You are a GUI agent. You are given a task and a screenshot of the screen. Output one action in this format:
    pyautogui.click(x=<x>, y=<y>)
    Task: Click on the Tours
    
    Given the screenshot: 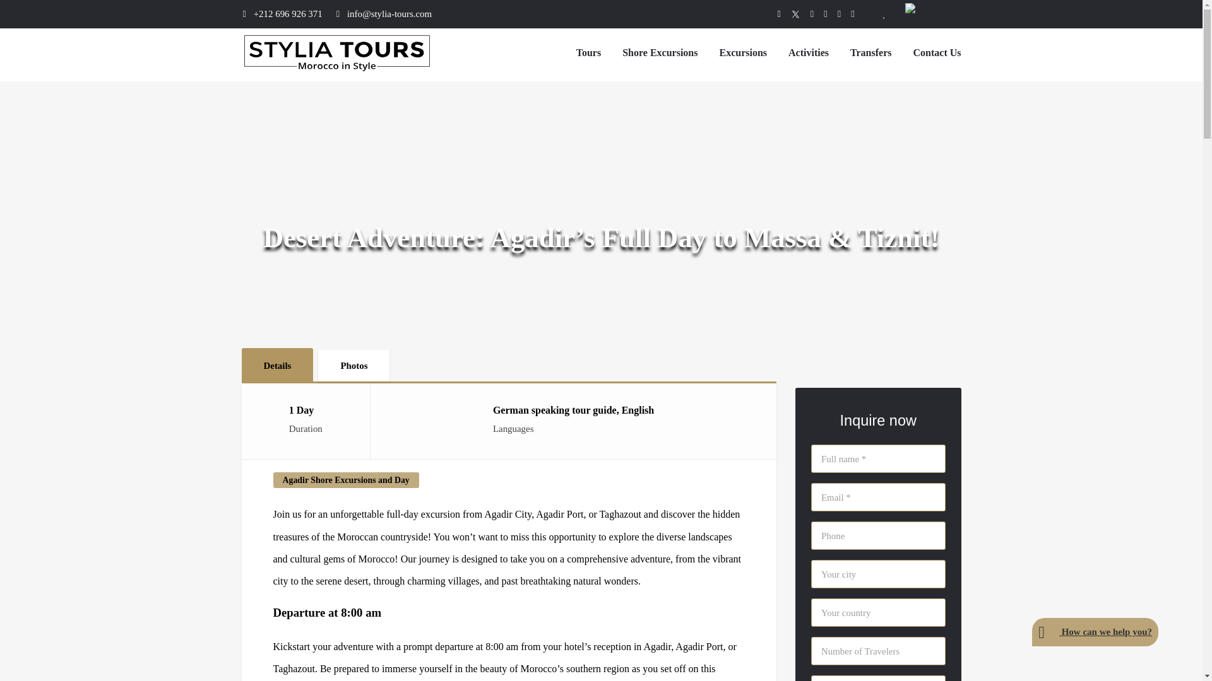 What is the action you would take?
    pyautogui.click(x=588, y=52)
    